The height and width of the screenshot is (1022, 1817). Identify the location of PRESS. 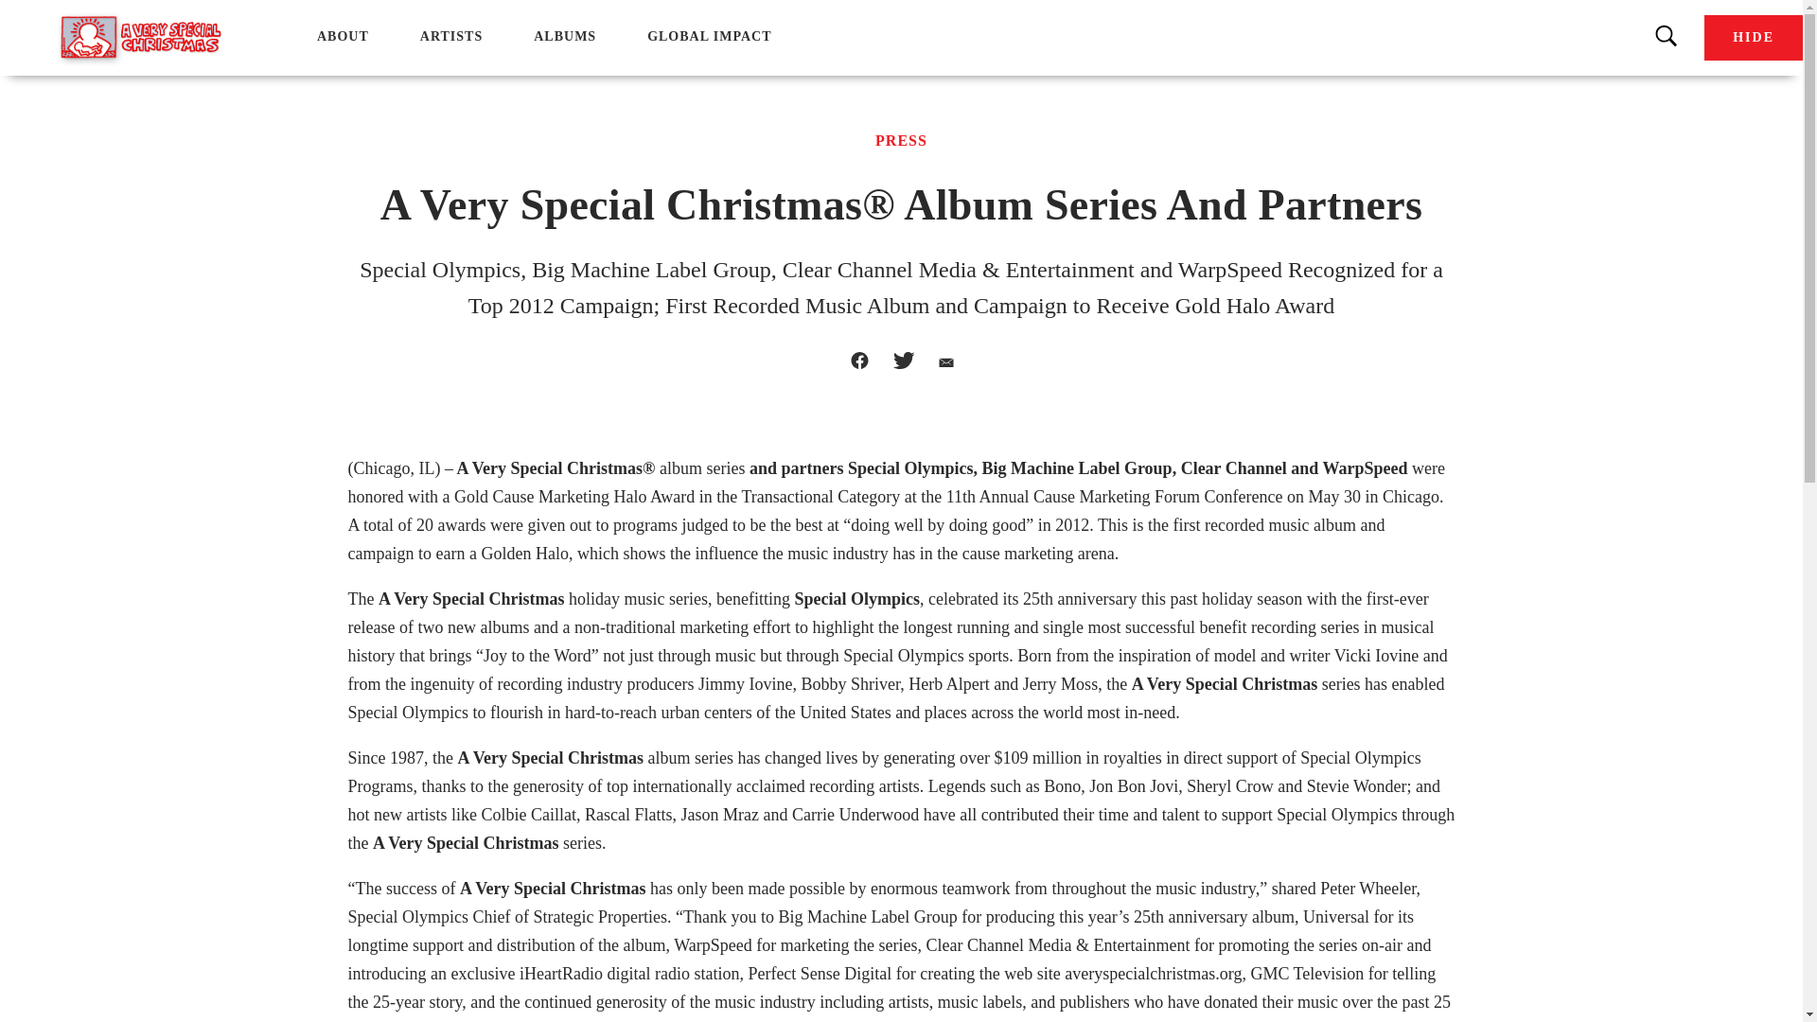
(901, 140).